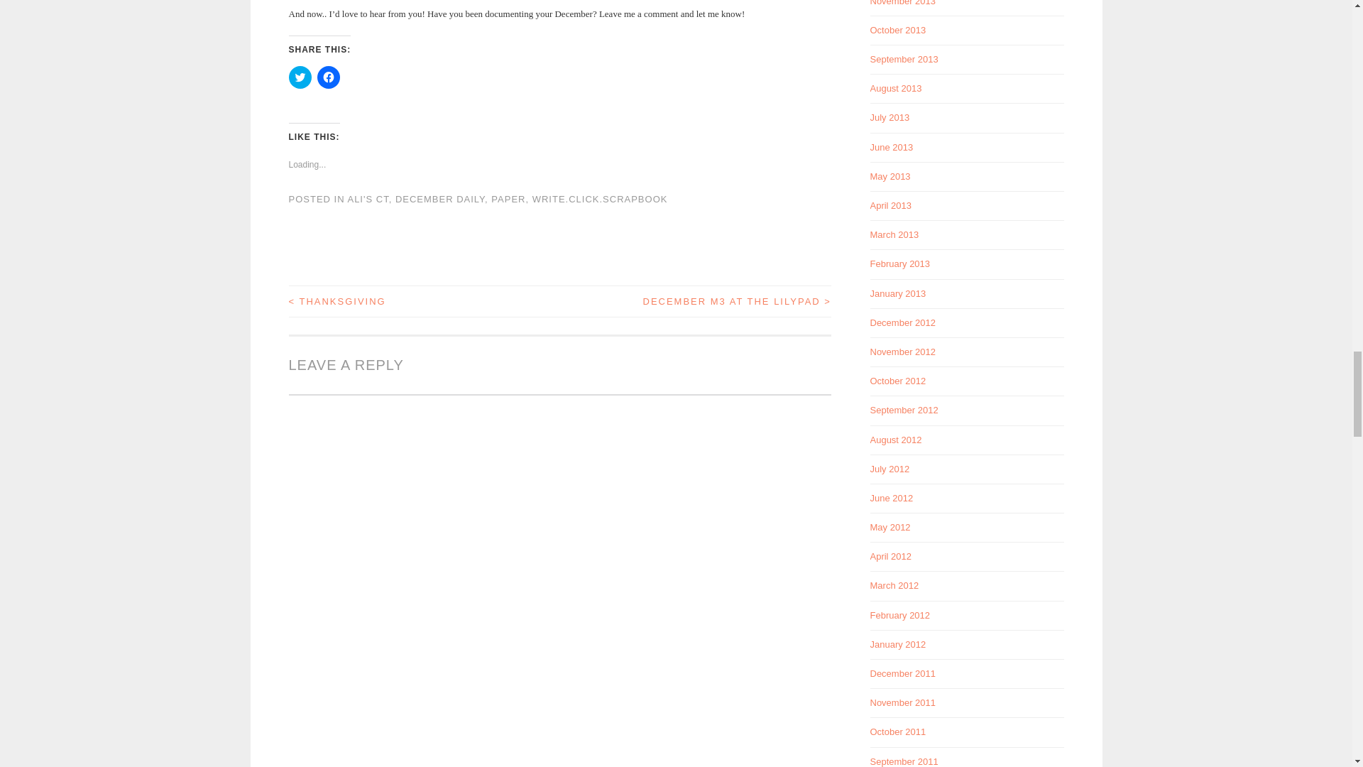  What do you see at coordinates (328, 77) in the screenshot?
I see `Click to share on Facebook` at bounding box center [328, 77].